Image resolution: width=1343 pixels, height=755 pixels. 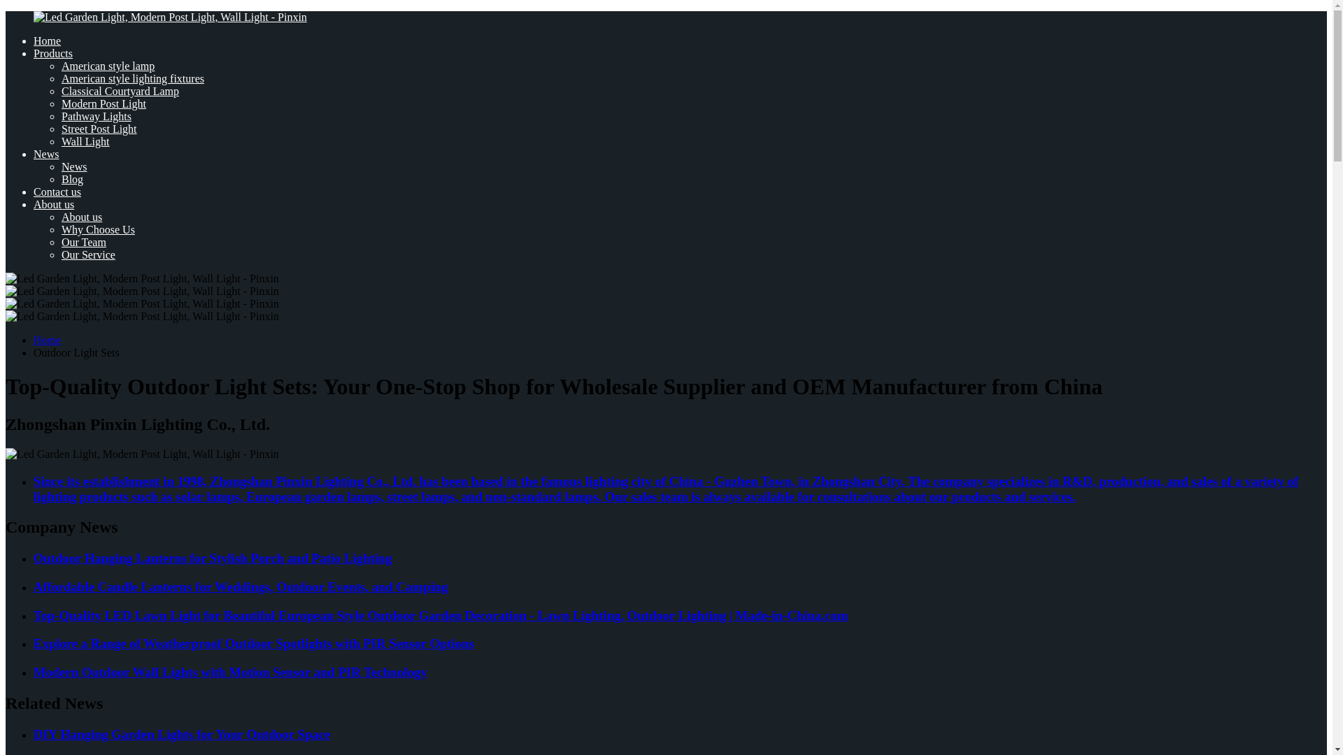 I want to click on Wall Light, so click(x=85, y=141).